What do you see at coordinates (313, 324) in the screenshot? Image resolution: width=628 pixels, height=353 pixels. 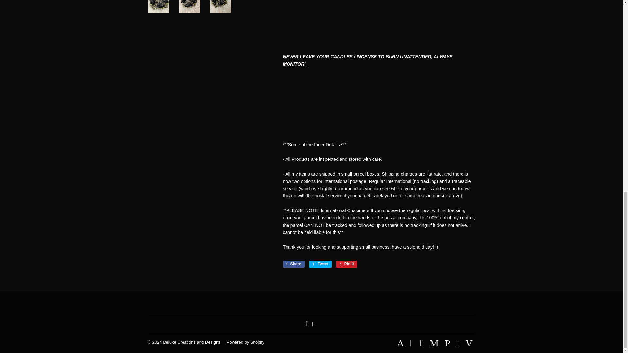 I see `Deluxe Creations and Designs on Instagram` at bounding box center [313, 324].